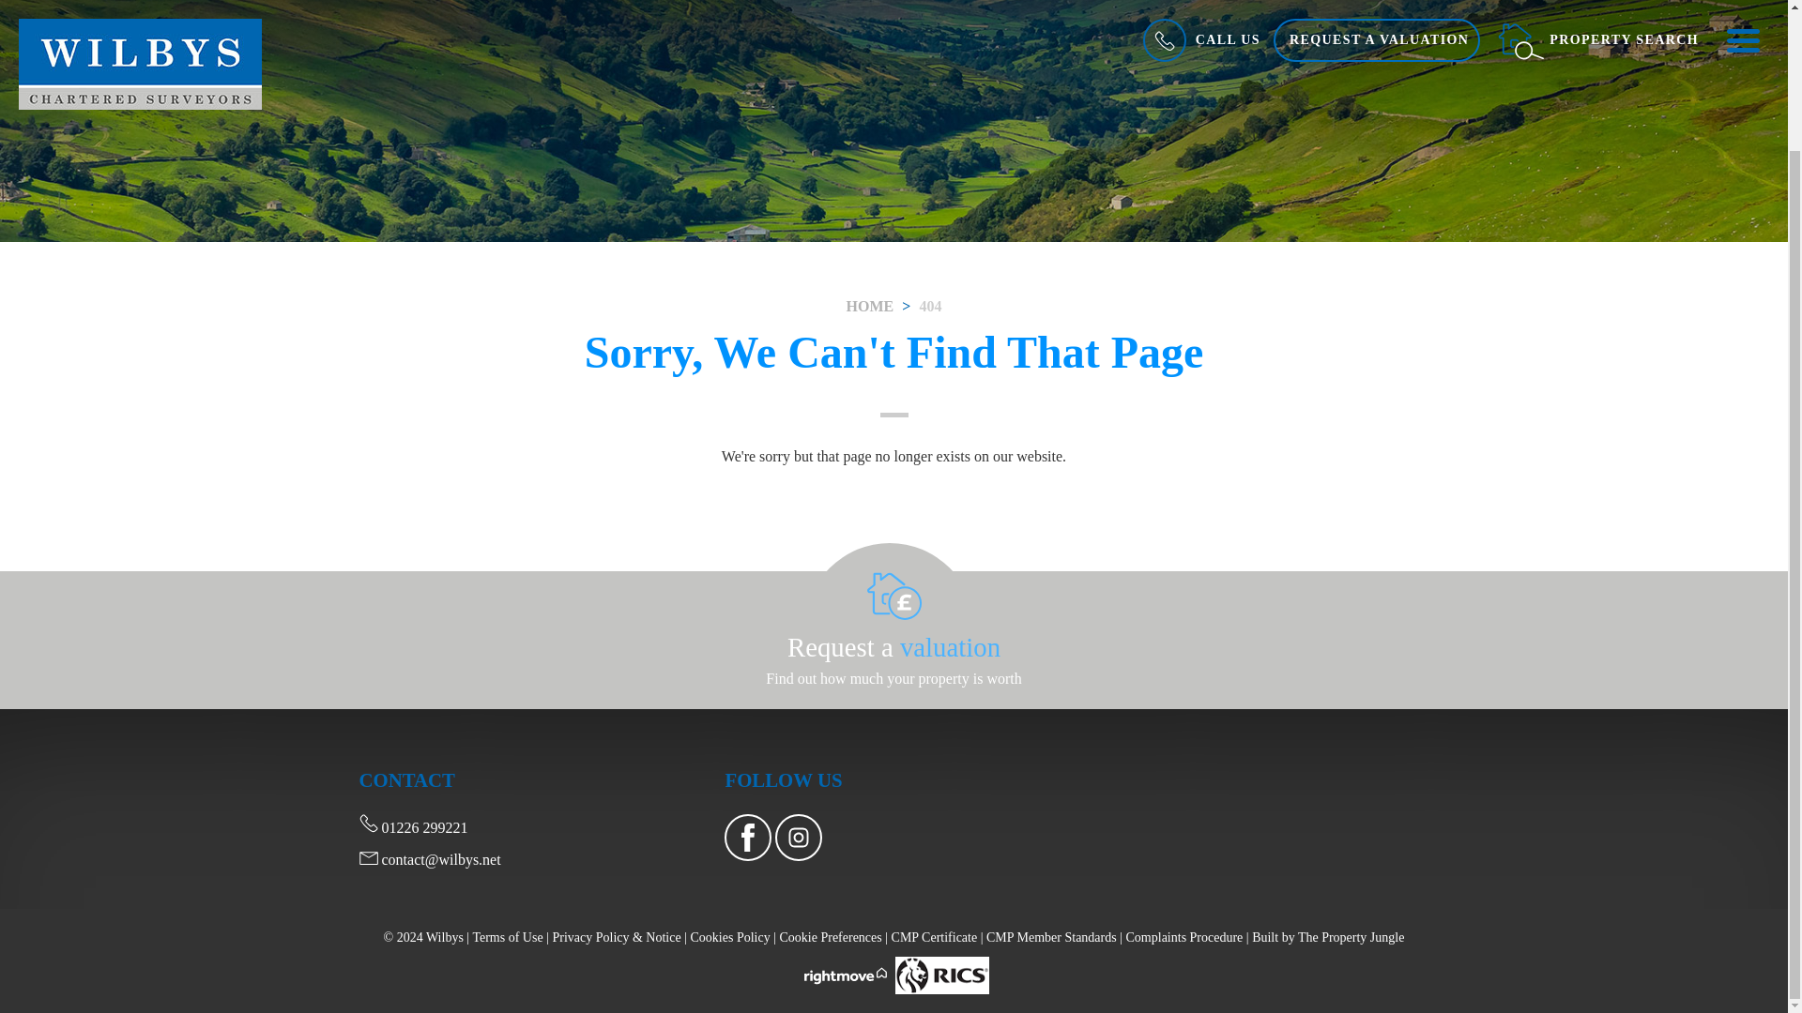 This screenshot has width=1802, height=1013. What do you see at coordinates (1051, 937) in the screenshot?
I see `CMP Member Standards` at bounding box center [1051, 937].